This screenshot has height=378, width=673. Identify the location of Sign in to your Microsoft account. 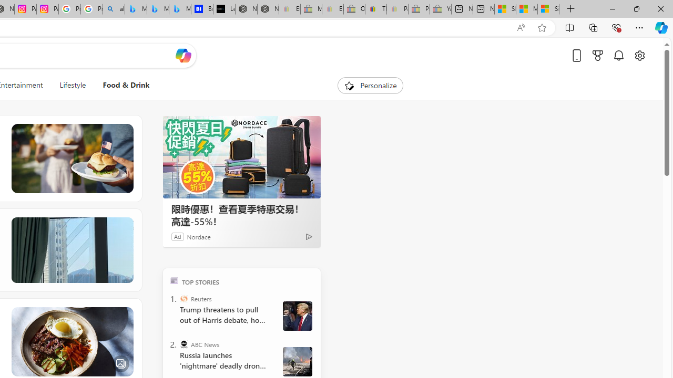
(548, 9).